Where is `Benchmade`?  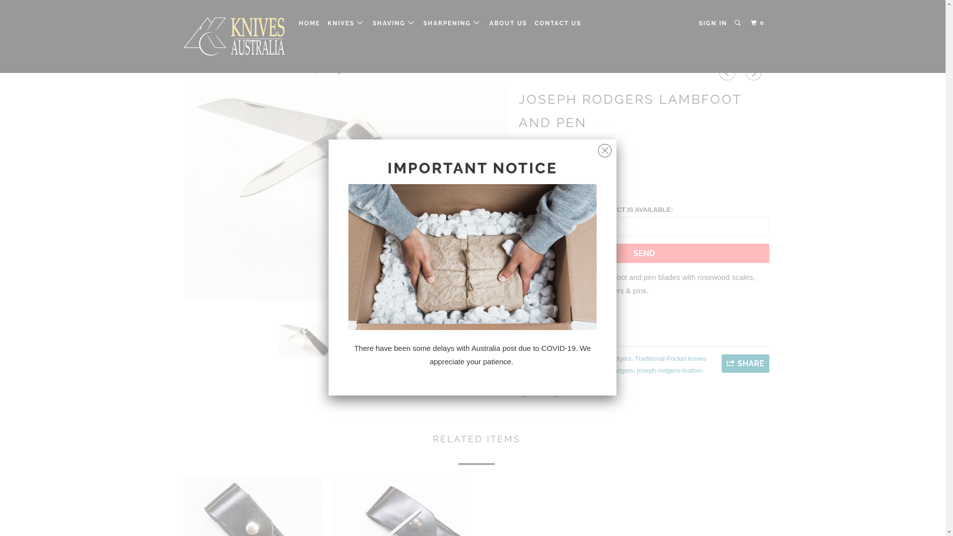
Benchmade is located at coordinates (566, 370).